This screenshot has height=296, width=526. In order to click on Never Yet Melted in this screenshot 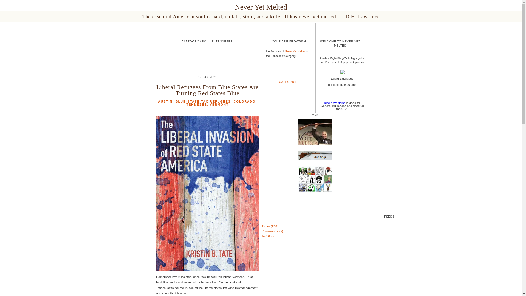, I will do `click(295, 52)`.